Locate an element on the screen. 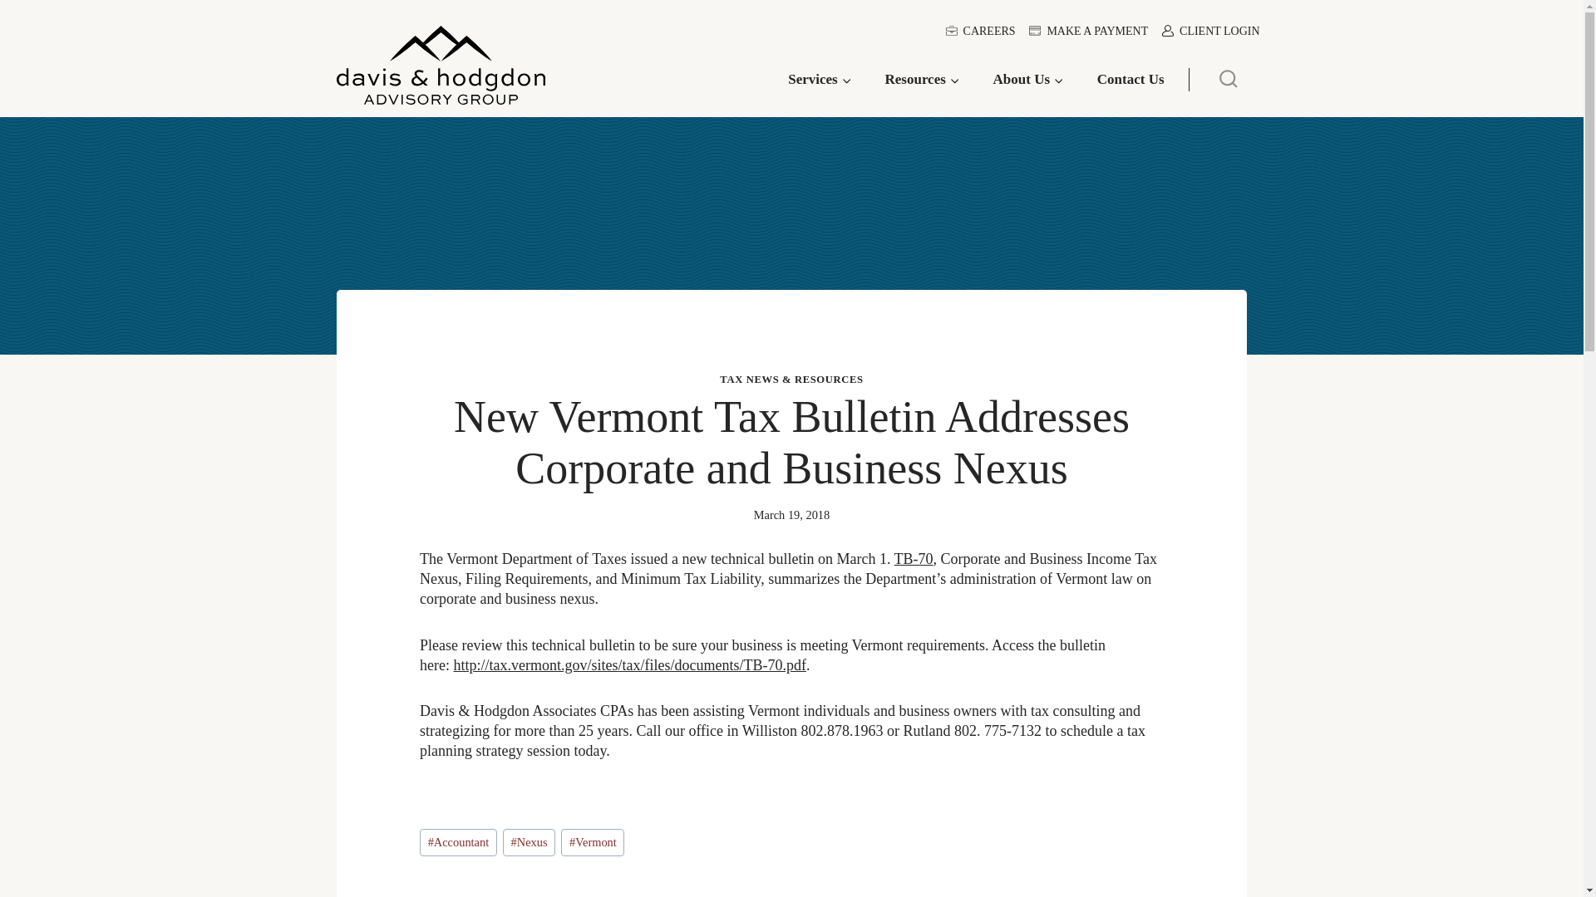 The width and height of the screenshot is (1596, 897). About Us is located at coordinates (1028, 80).